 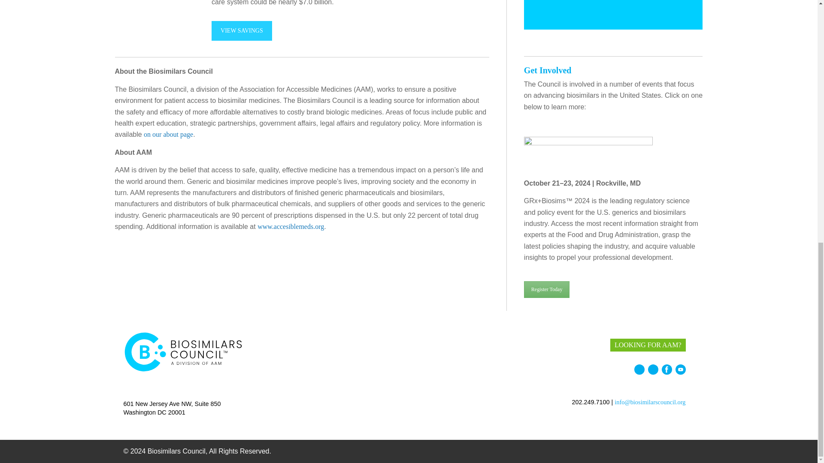 What do you see at coordinates (547, 289) in the screenshot?
I see `Register Today` at bounding box center [547, 289].